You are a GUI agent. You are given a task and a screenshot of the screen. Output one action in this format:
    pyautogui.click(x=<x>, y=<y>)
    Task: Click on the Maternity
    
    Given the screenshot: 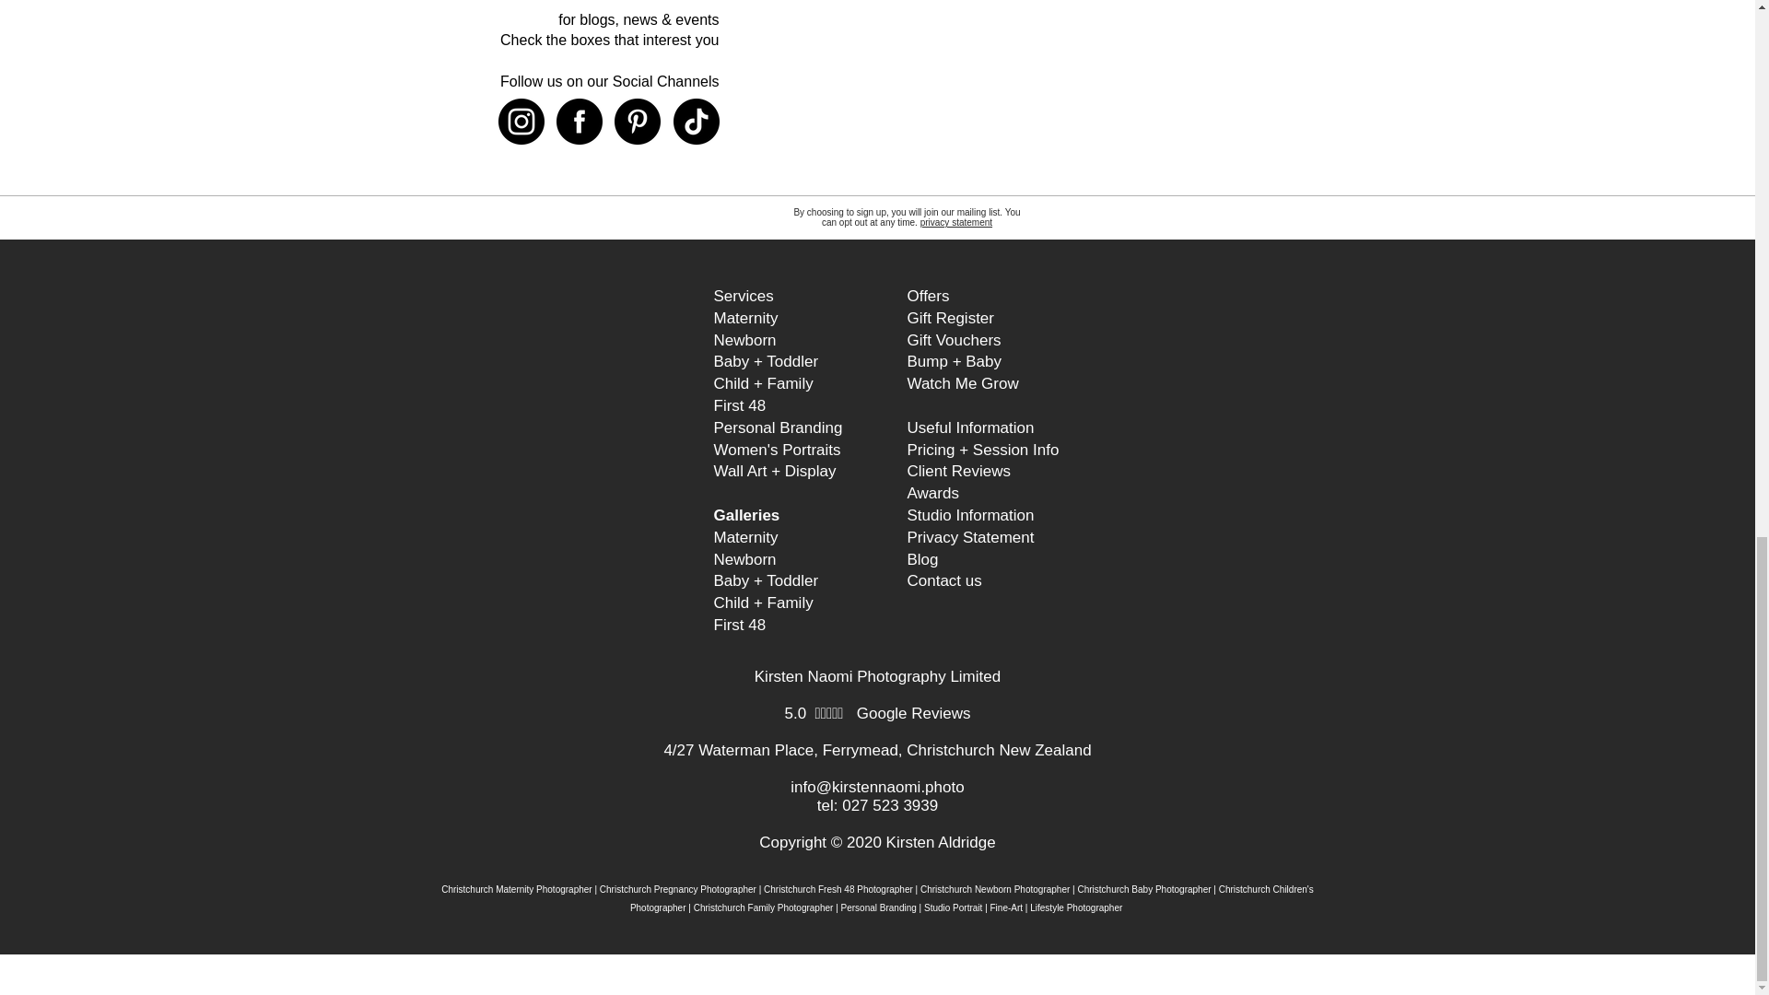 What is the action you would take?
    pyautogui.click(x=744, y=318)
    